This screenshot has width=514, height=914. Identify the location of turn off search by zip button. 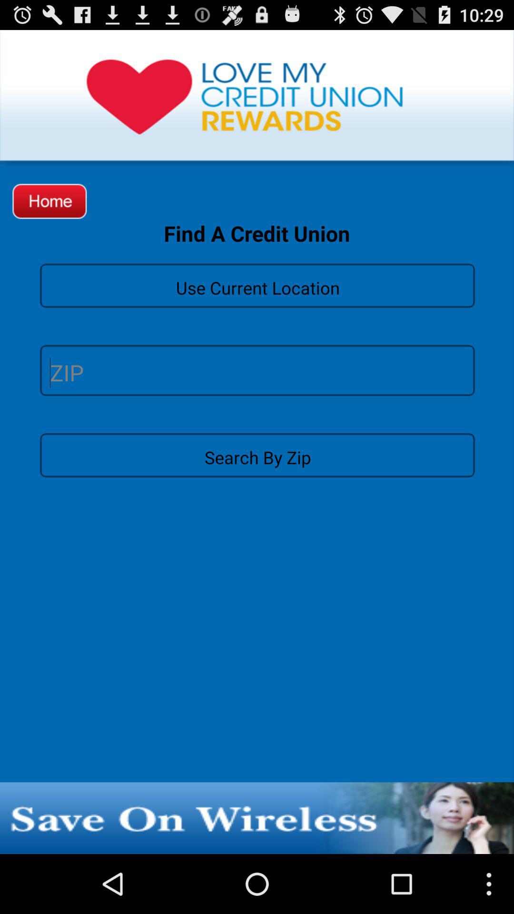
(257, 455).